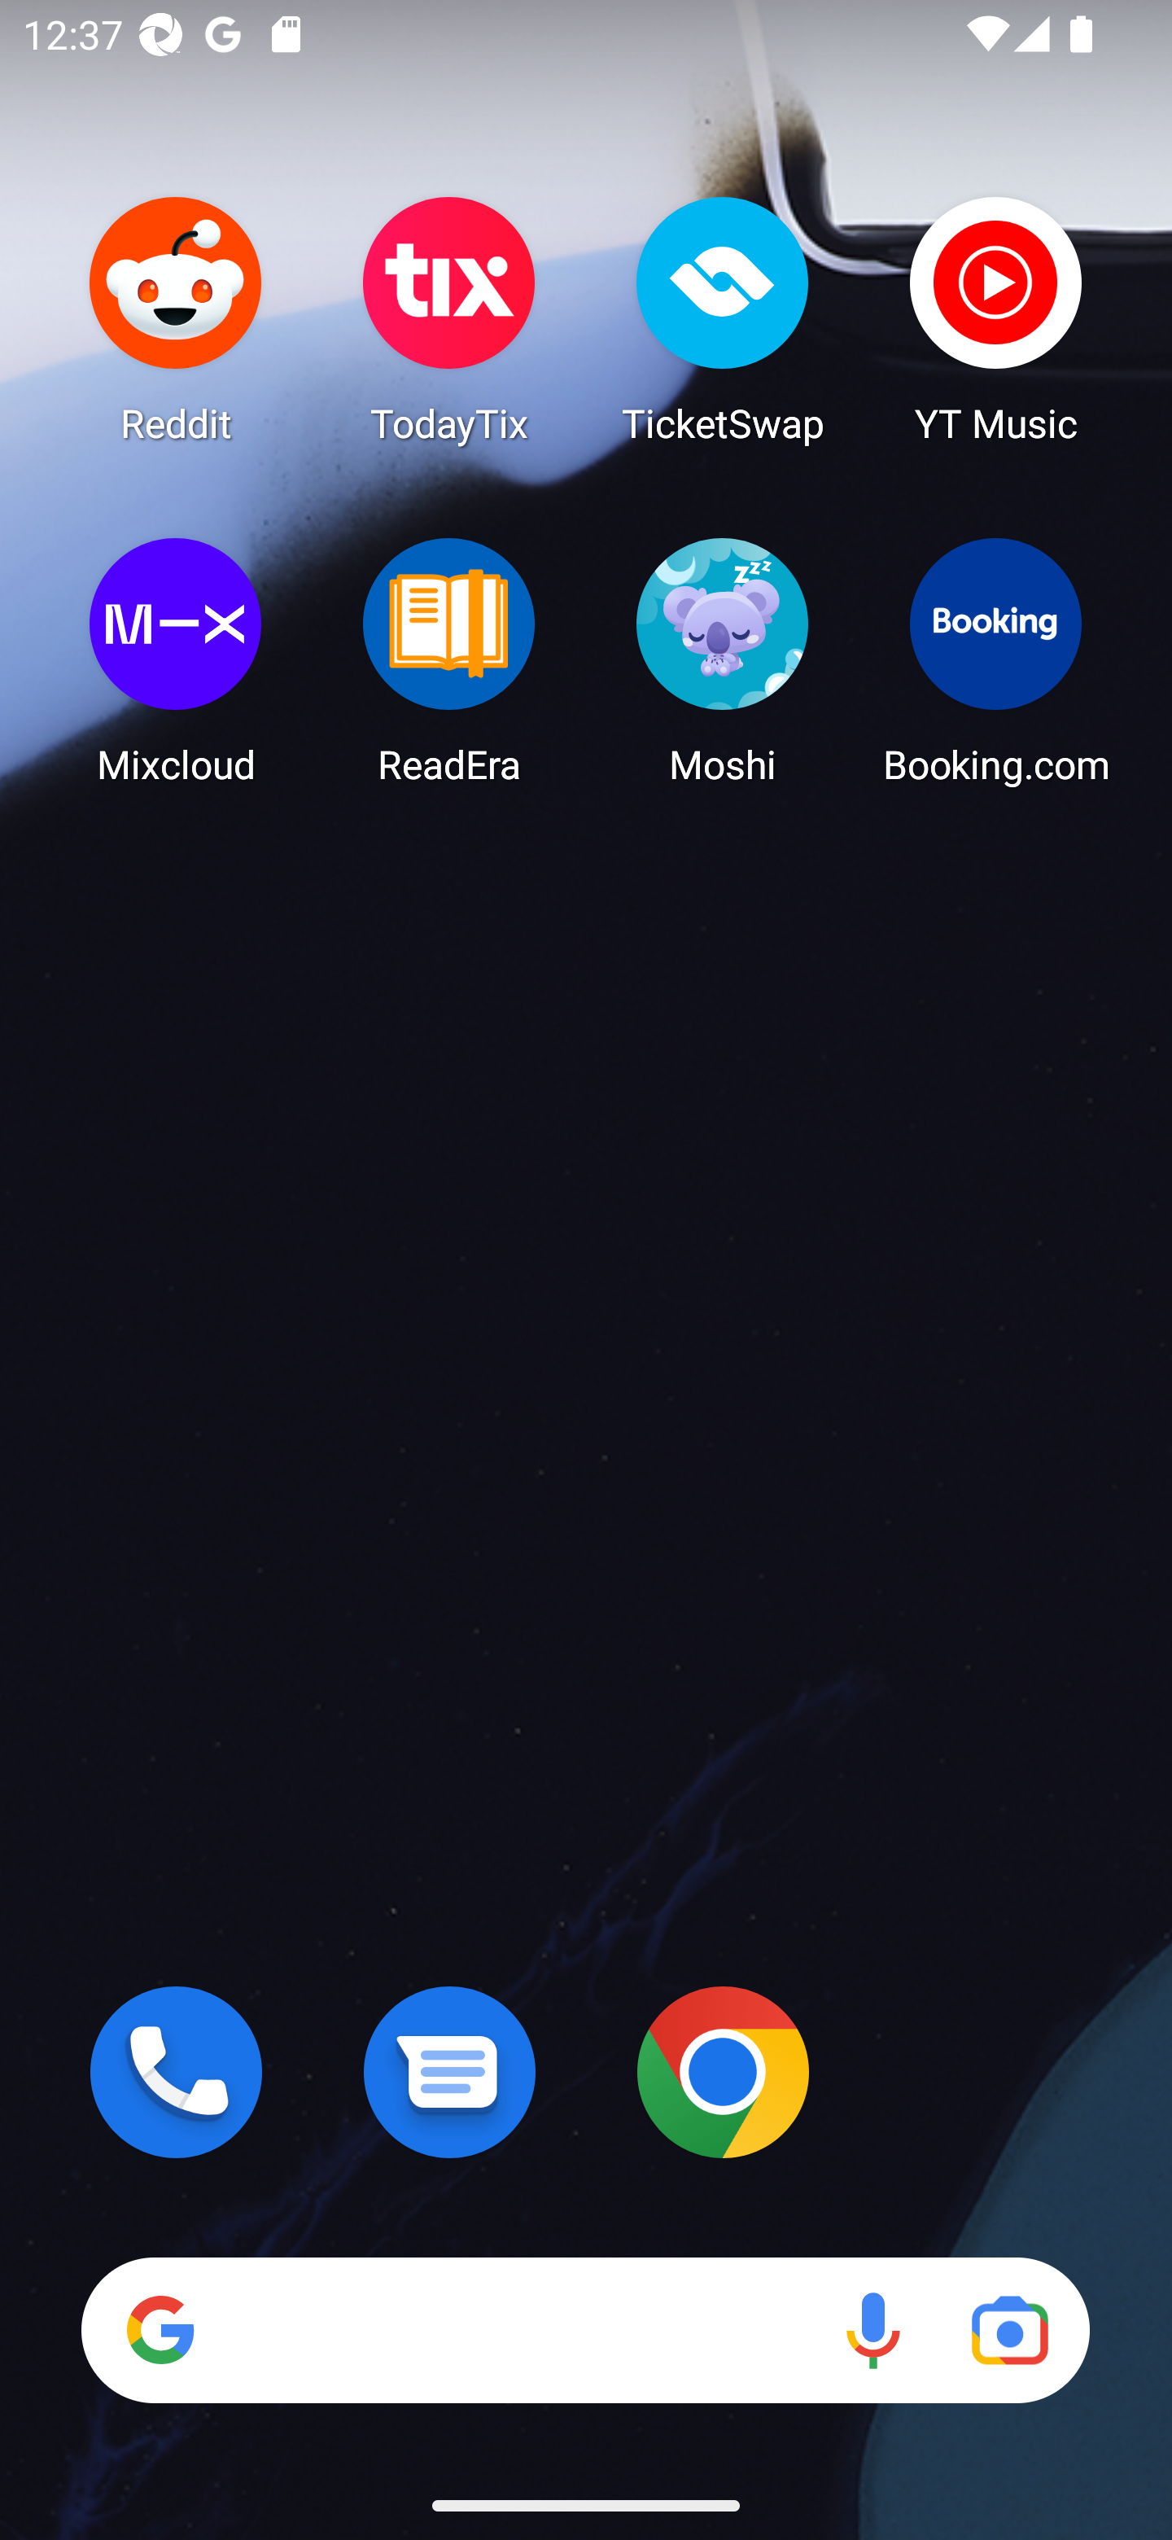 This screenshot has height=2540, width=1172. Describe the element at coordinates (449, 660) in the screenshot. I see `ReadEra` at that location.